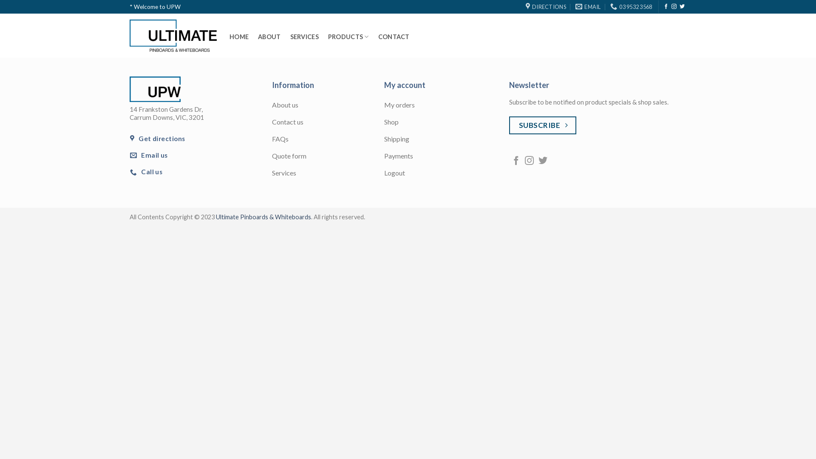 This screenshot has width=816, height=459. I want to click on Logout, so click(440, 174).